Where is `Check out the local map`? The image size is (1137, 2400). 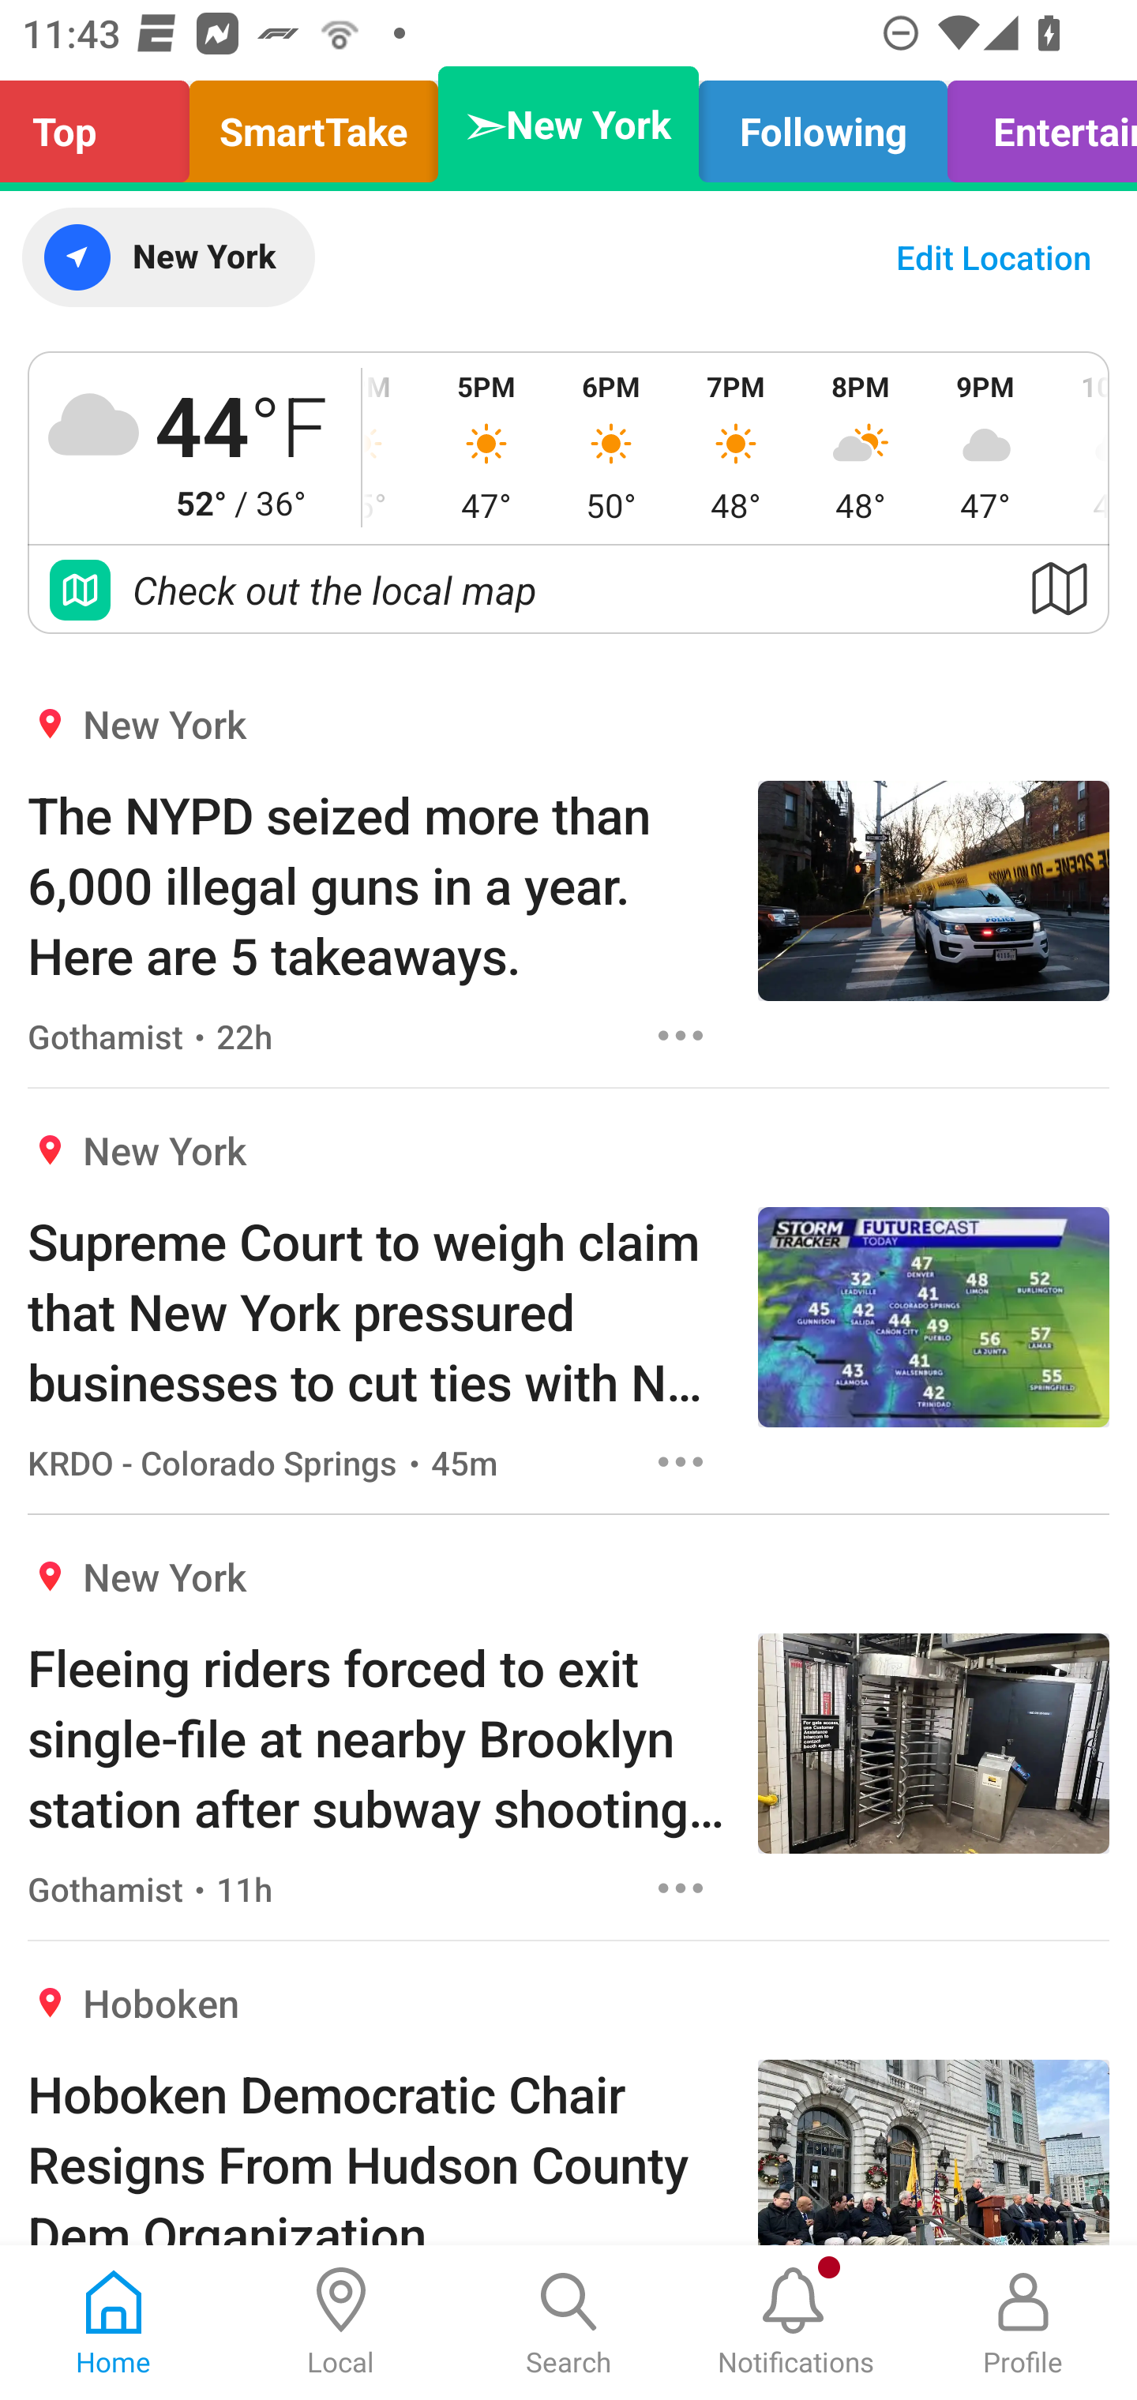
Check out the local map is located at coordinates (568, 589).